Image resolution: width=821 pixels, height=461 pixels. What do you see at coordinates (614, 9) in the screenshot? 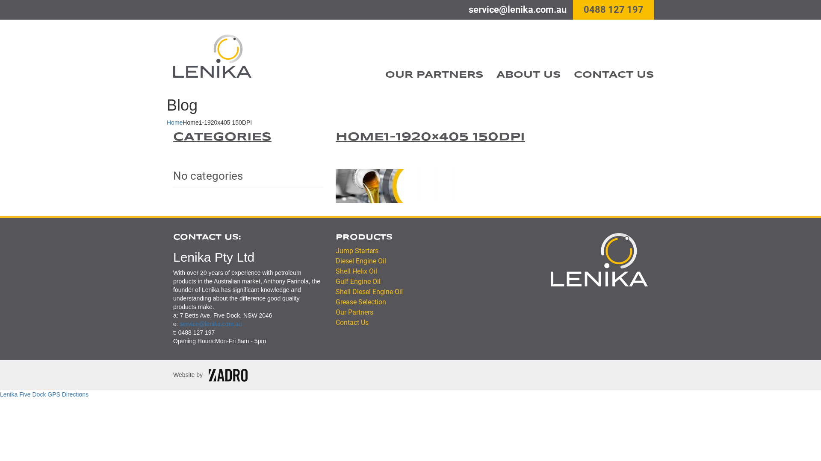
I see `0488 127 197` at bounding box center [614, 9].